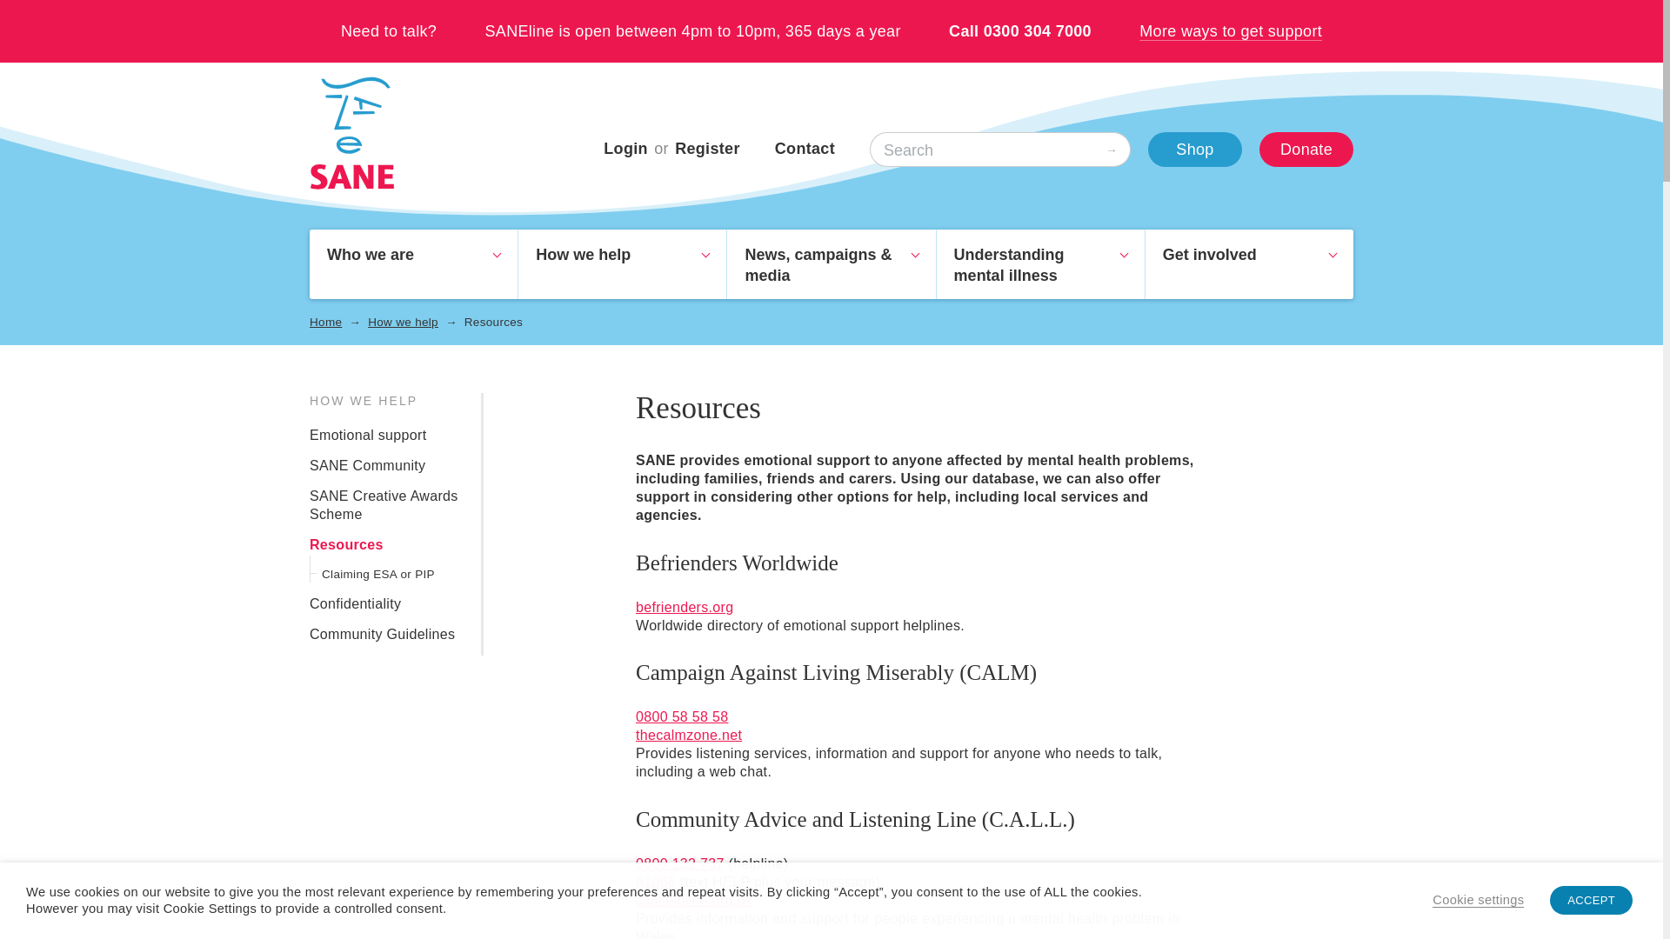 The width and height of the screenshot is (1670, 939). I want to click on More ways to get support, so click(1230, 31).